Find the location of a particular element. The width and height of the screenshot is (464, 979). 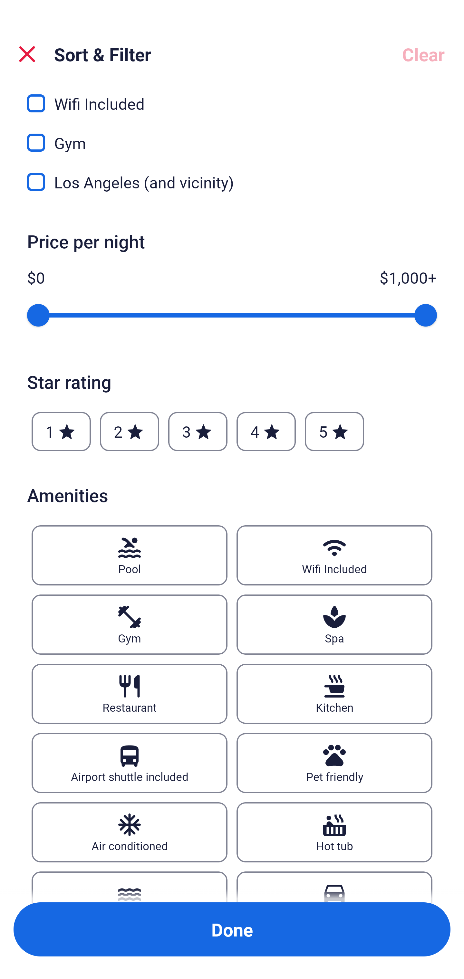

1 is located at coordinates (61, 431).